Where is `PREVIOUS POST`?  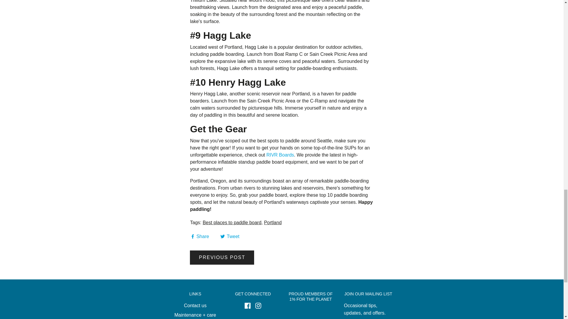 PREVIOUS POST is located at coordinates (222, 258).